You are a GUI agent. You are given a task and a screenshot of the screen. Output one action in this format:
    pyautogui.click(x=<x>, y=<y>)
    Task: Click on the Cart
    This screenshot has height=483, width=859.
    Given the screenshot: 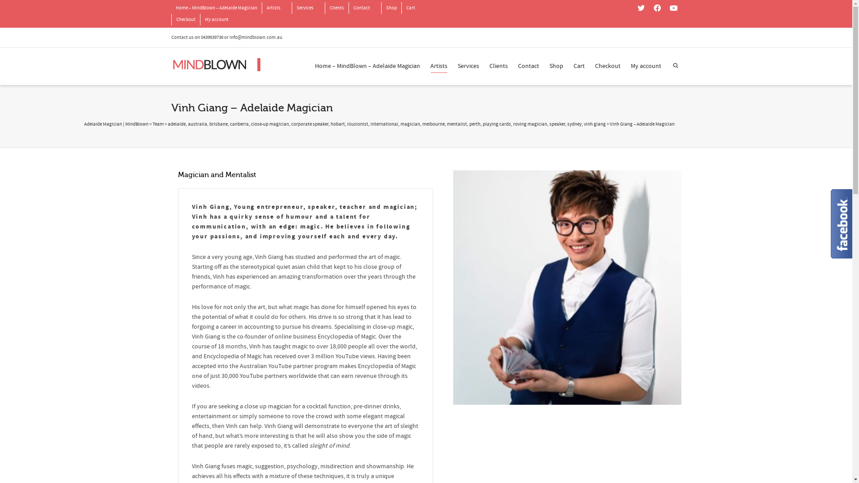 What is the action you would take?
    pyautogui.click(x=411, y=8)
    